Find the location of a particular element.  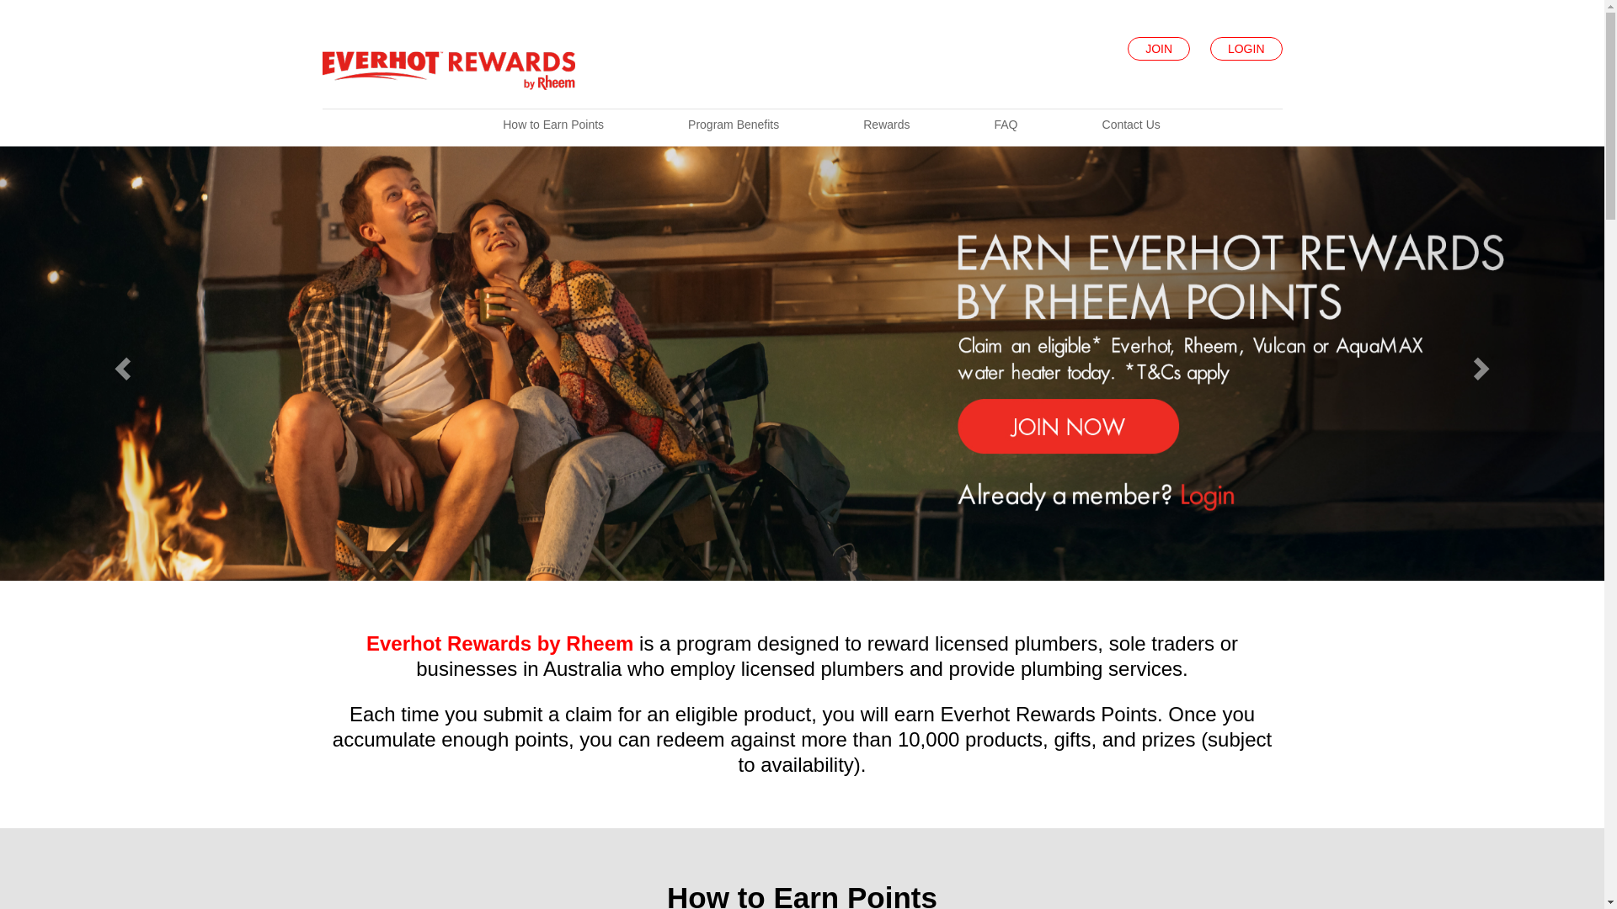

How to Earn Points is located at coordinates (553, 125).